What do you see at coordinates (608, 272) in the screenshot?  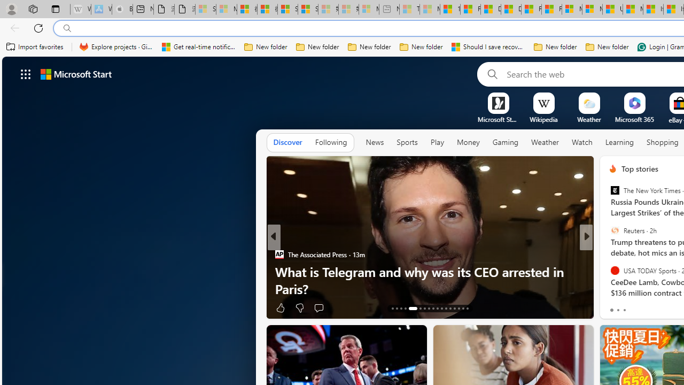 I see `Simply More Time` at bounding box center [608, 272].